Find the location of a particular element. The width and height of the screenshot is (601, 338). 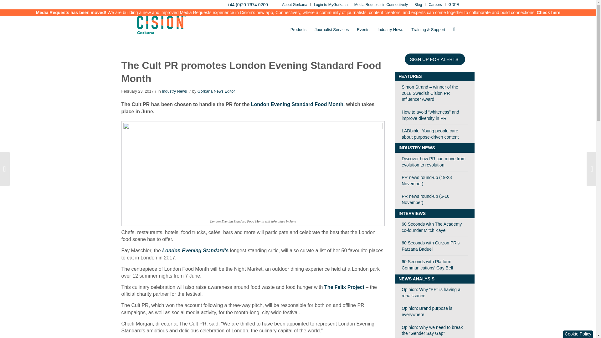

Media Requests in Connectively is located at coordinates (381, 5).